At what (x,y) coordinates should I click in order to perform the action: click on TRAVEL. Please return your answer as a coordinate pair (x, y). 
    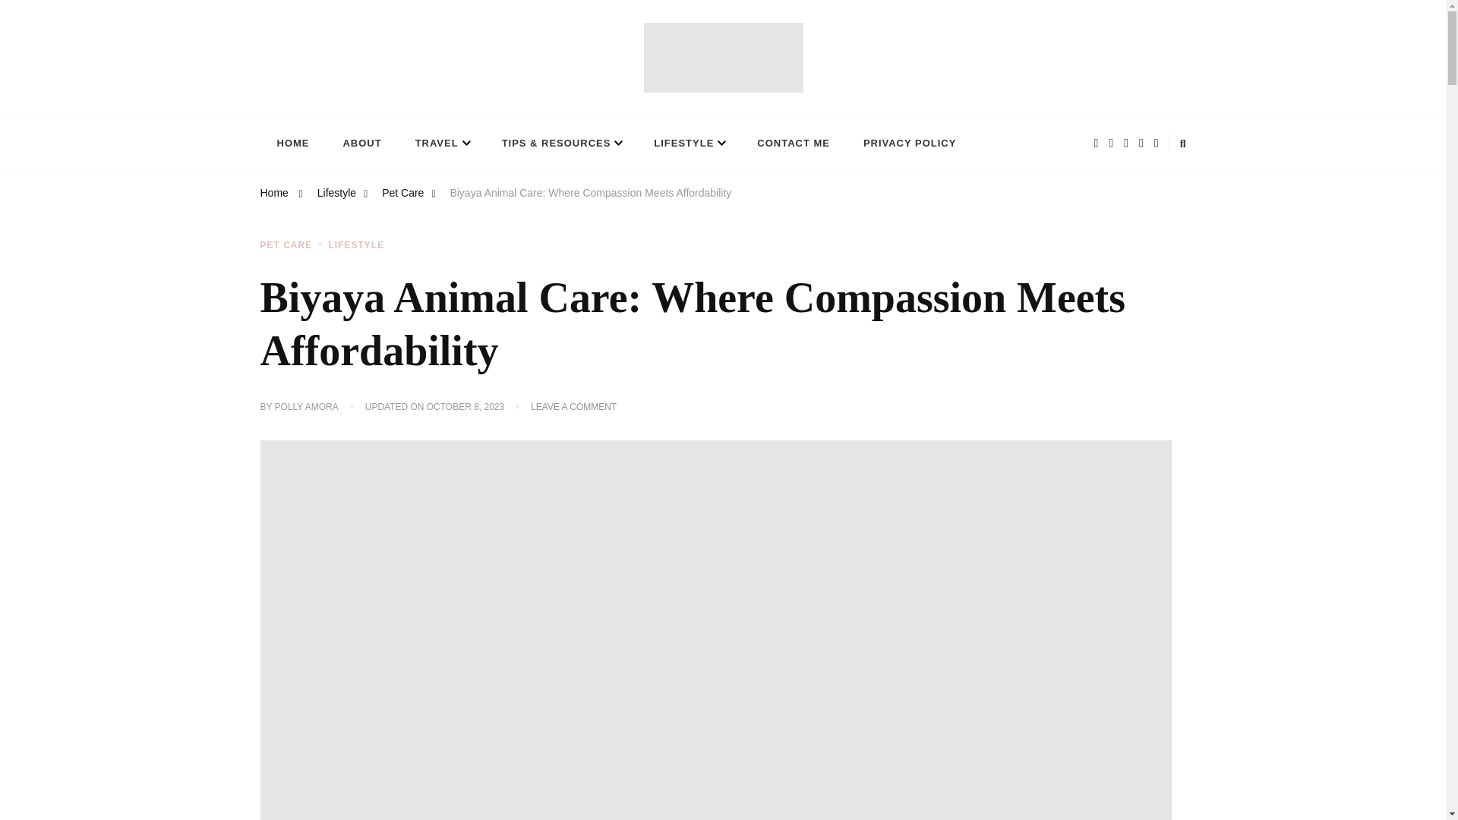
    Looking at the image, I should click on (442, 144).